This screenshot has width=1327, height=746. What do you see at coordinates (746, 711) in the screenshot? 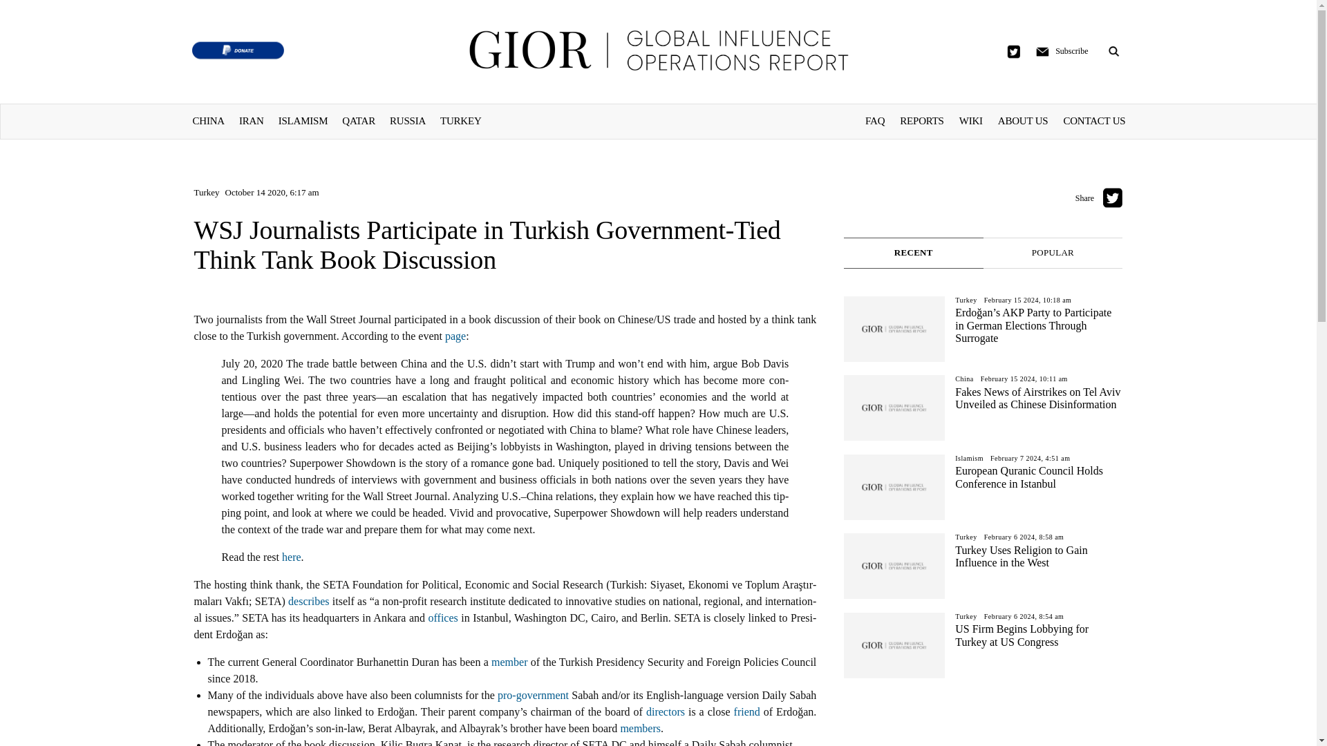
I see `friend` at bounding box center [746, 711].